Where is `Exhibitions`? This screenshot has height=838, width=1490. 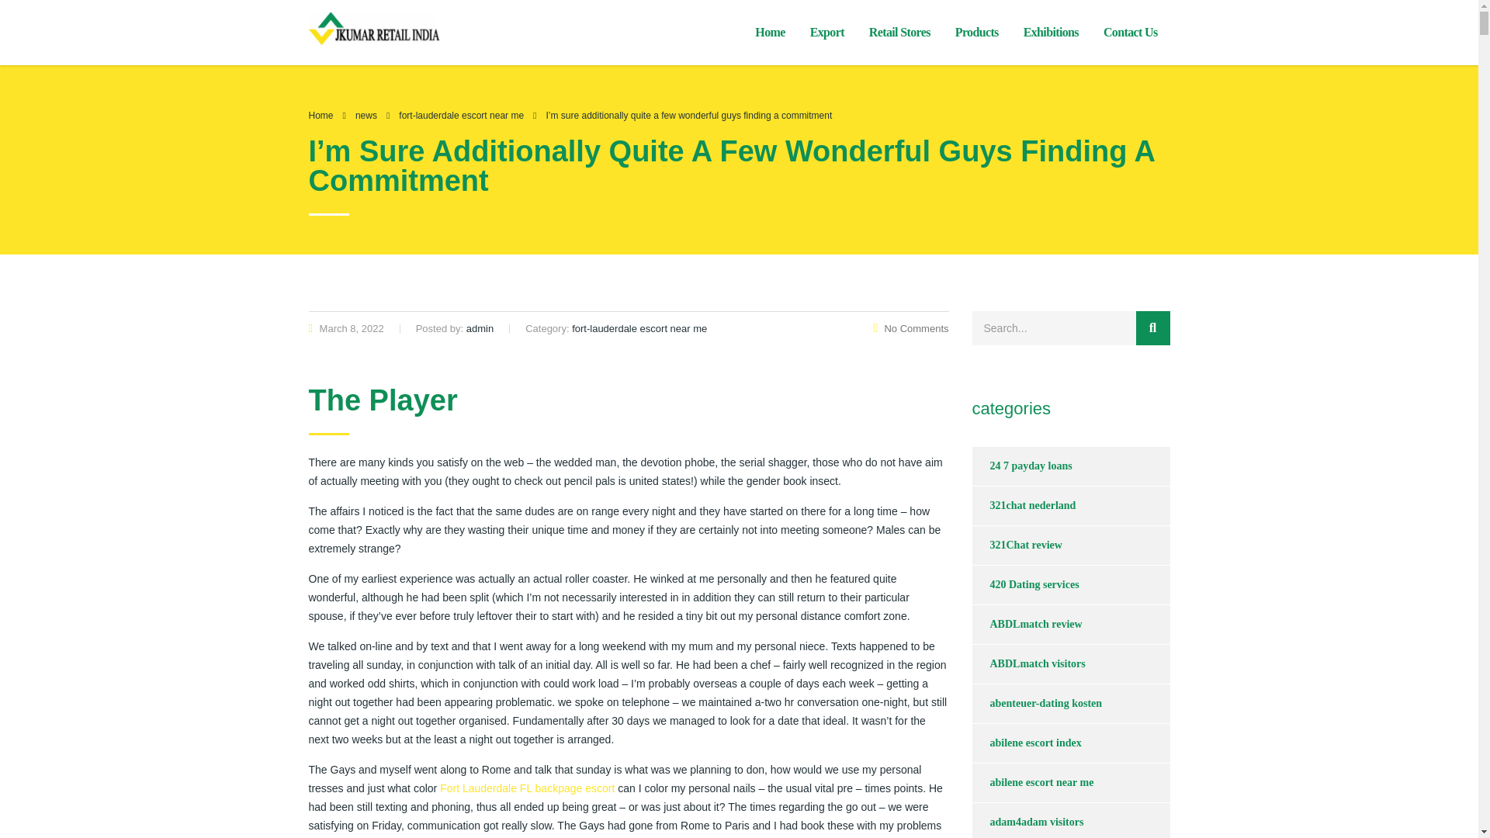
Exhibitions is located at coordinates (1051, 33).